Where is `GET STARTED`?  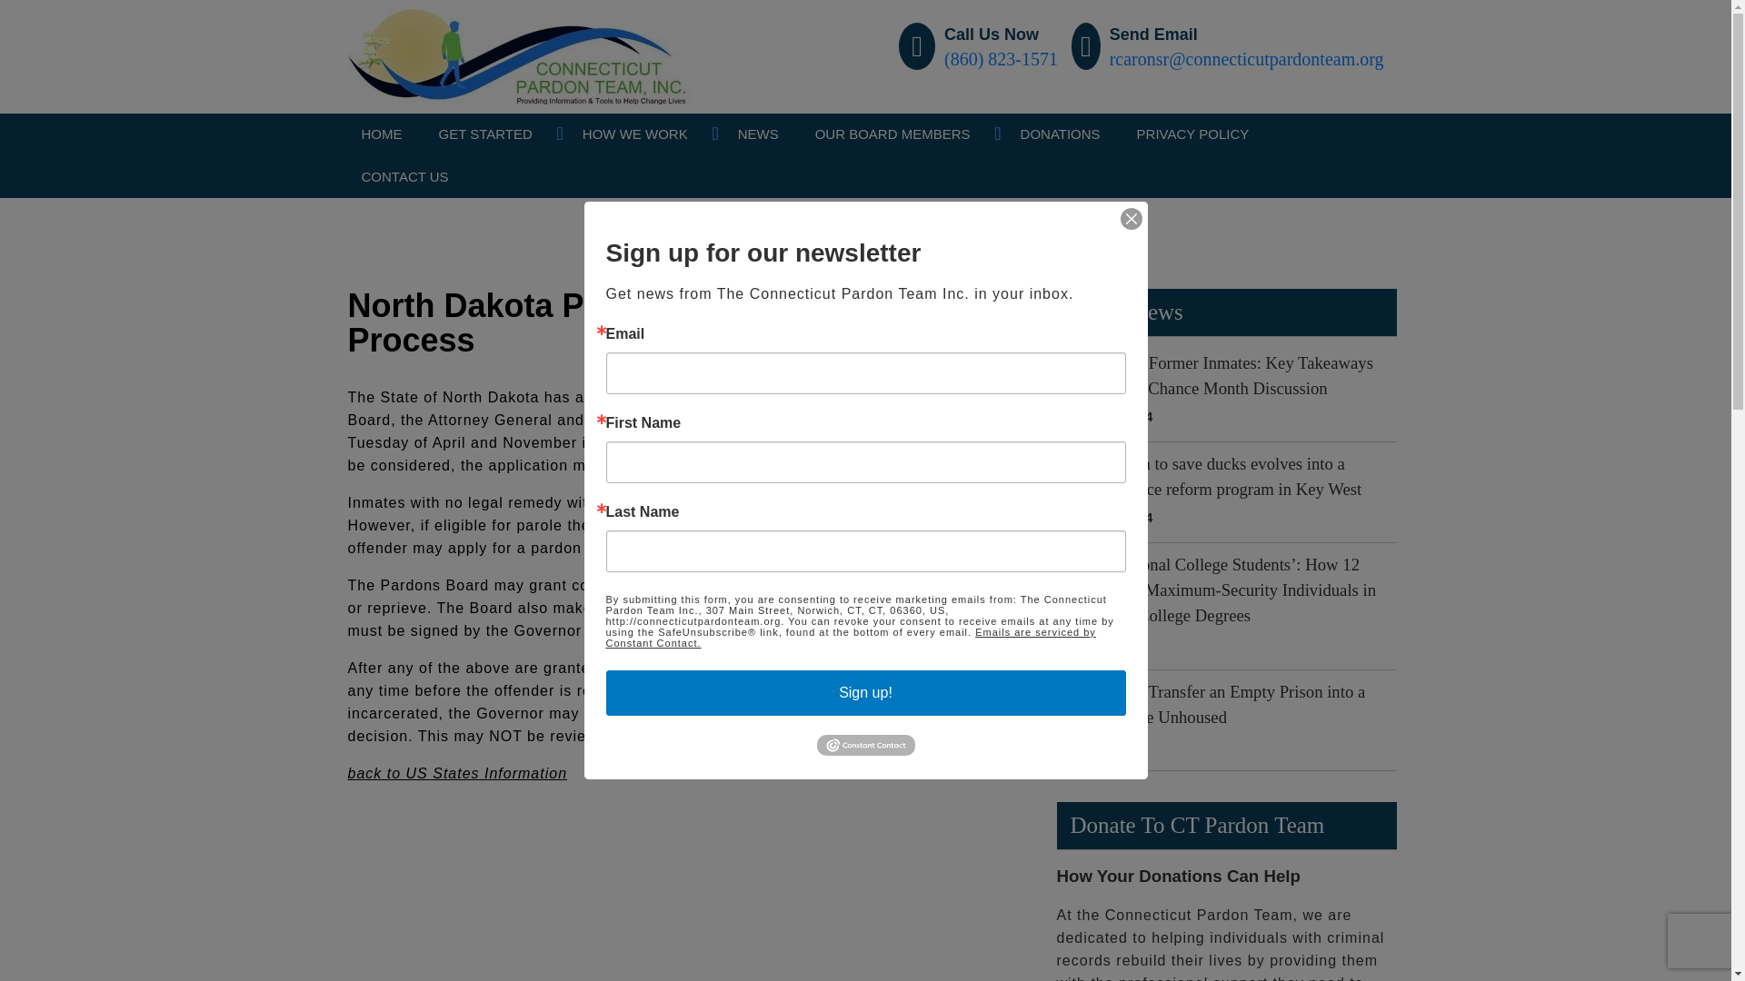 GET STARTED is located at coordinates (485, 134).